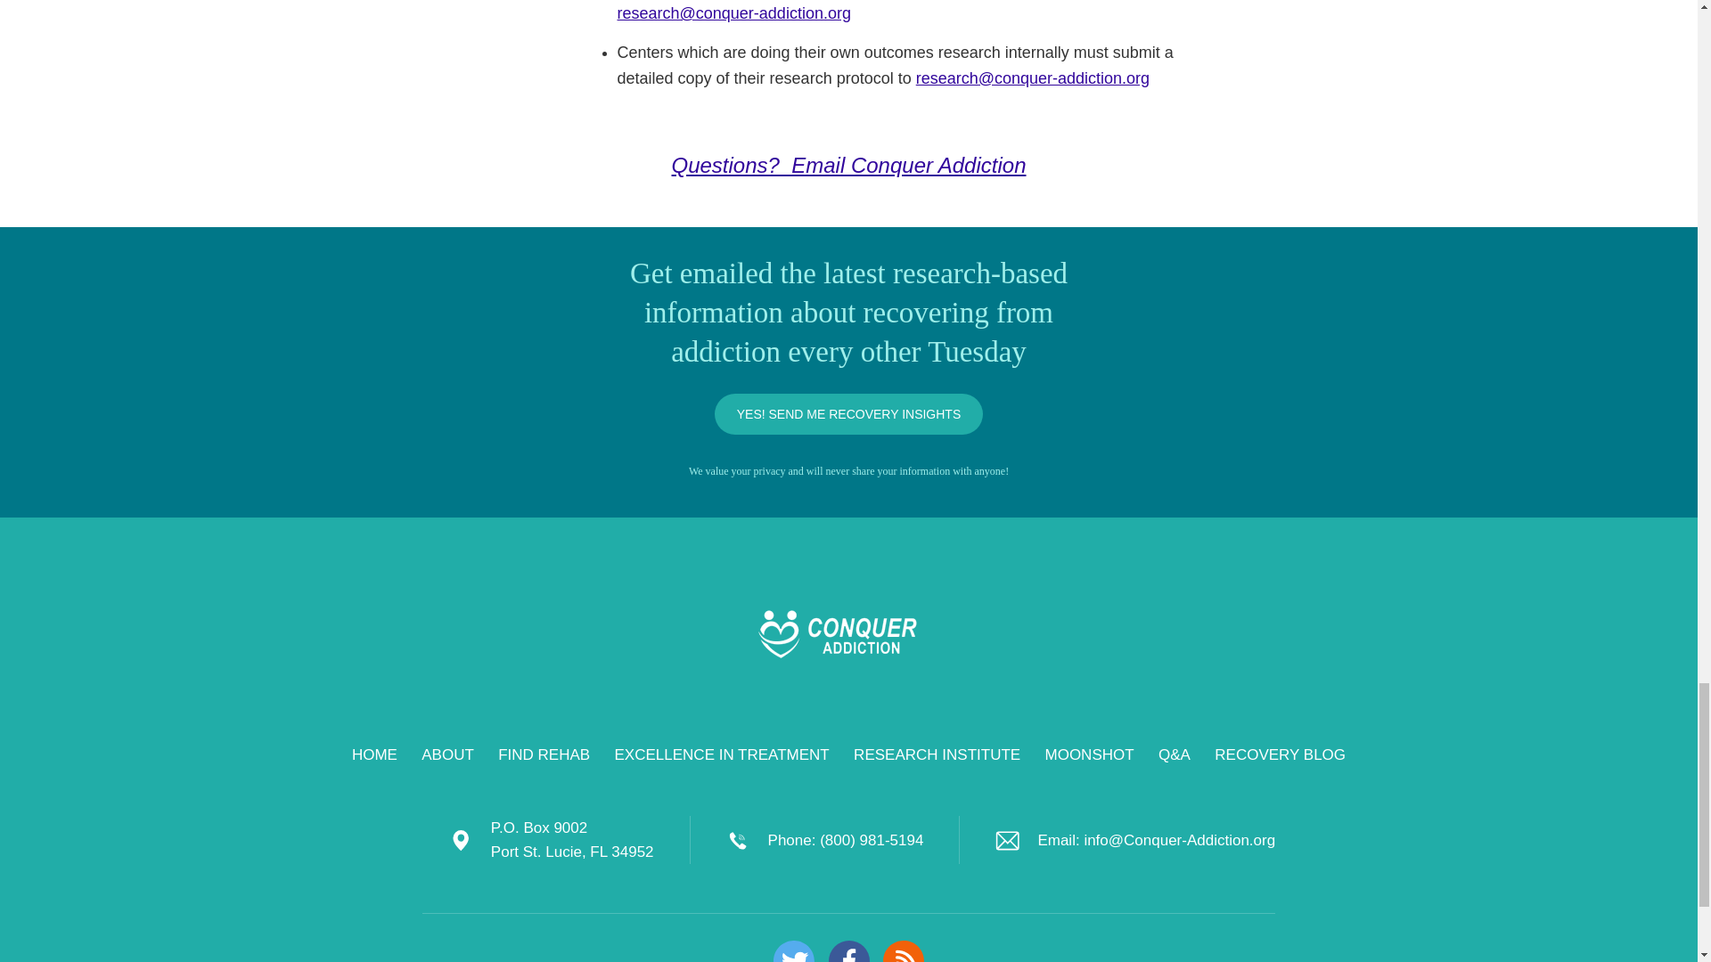 The width and height of the screenshot is (1711, 962). Describe the element at coordinates (1280, 755) in the screenshot. I see `RECOVERY BLOG` at that location.